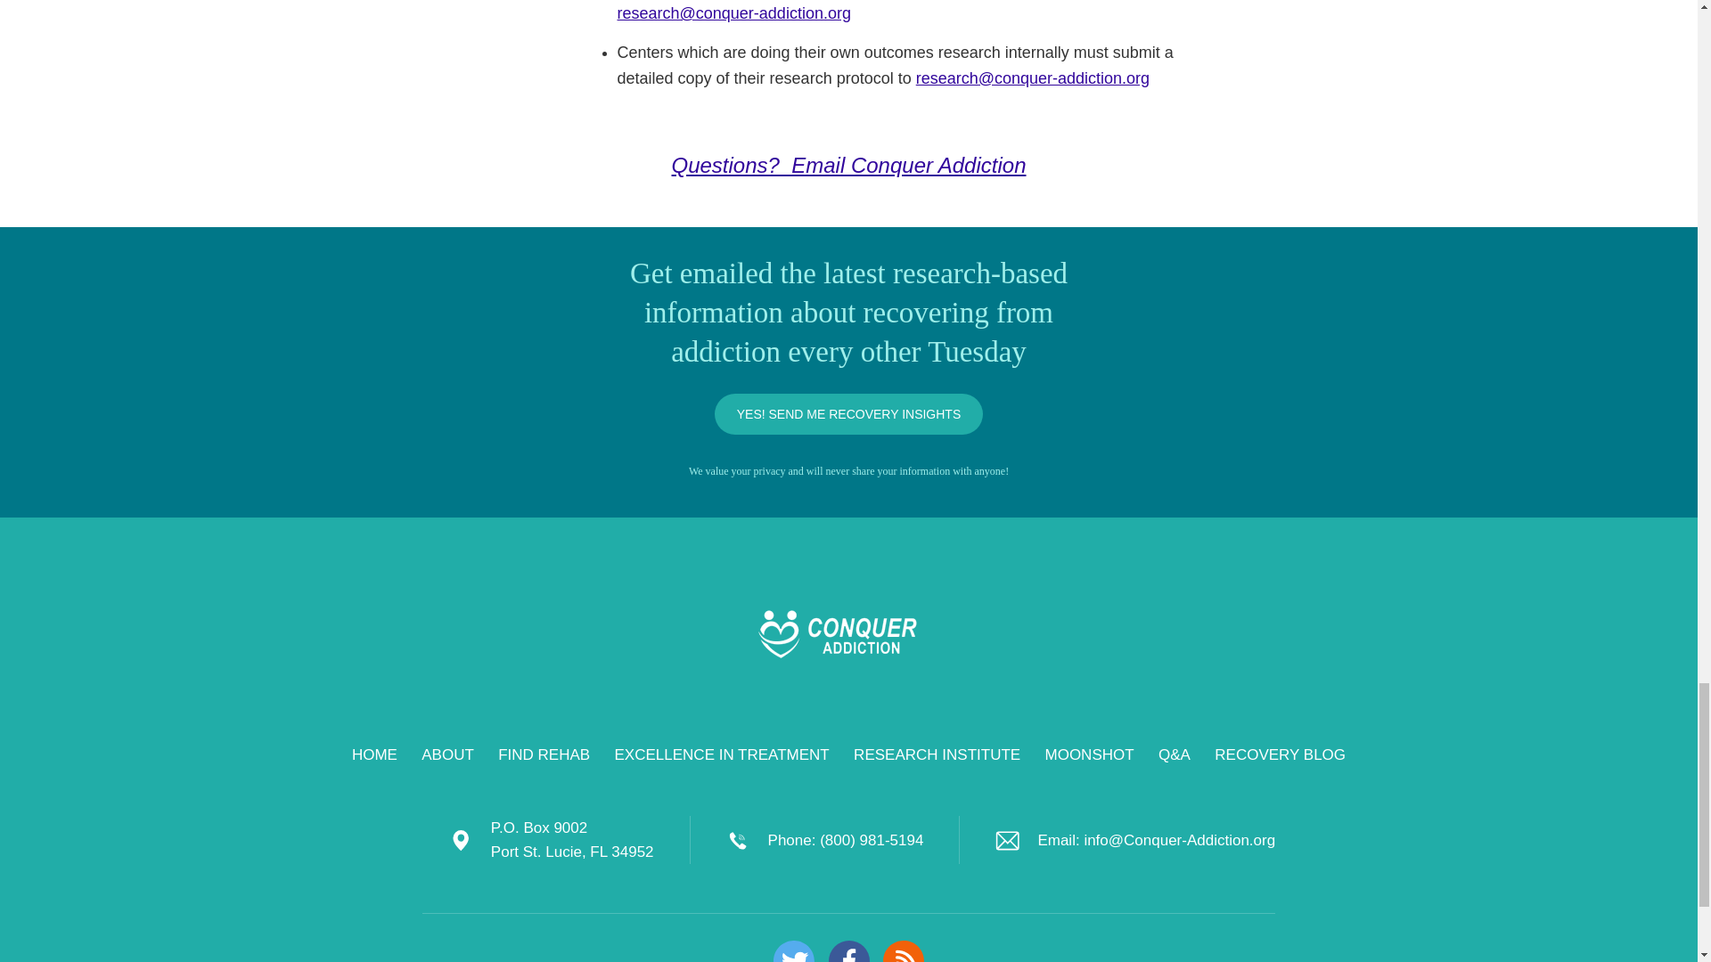 The width and height of the screenshot is (1711, 962). Describe the element at coordinates (1280, 755) in the screenshot. I see `RECOVERY BLOG` at that location.